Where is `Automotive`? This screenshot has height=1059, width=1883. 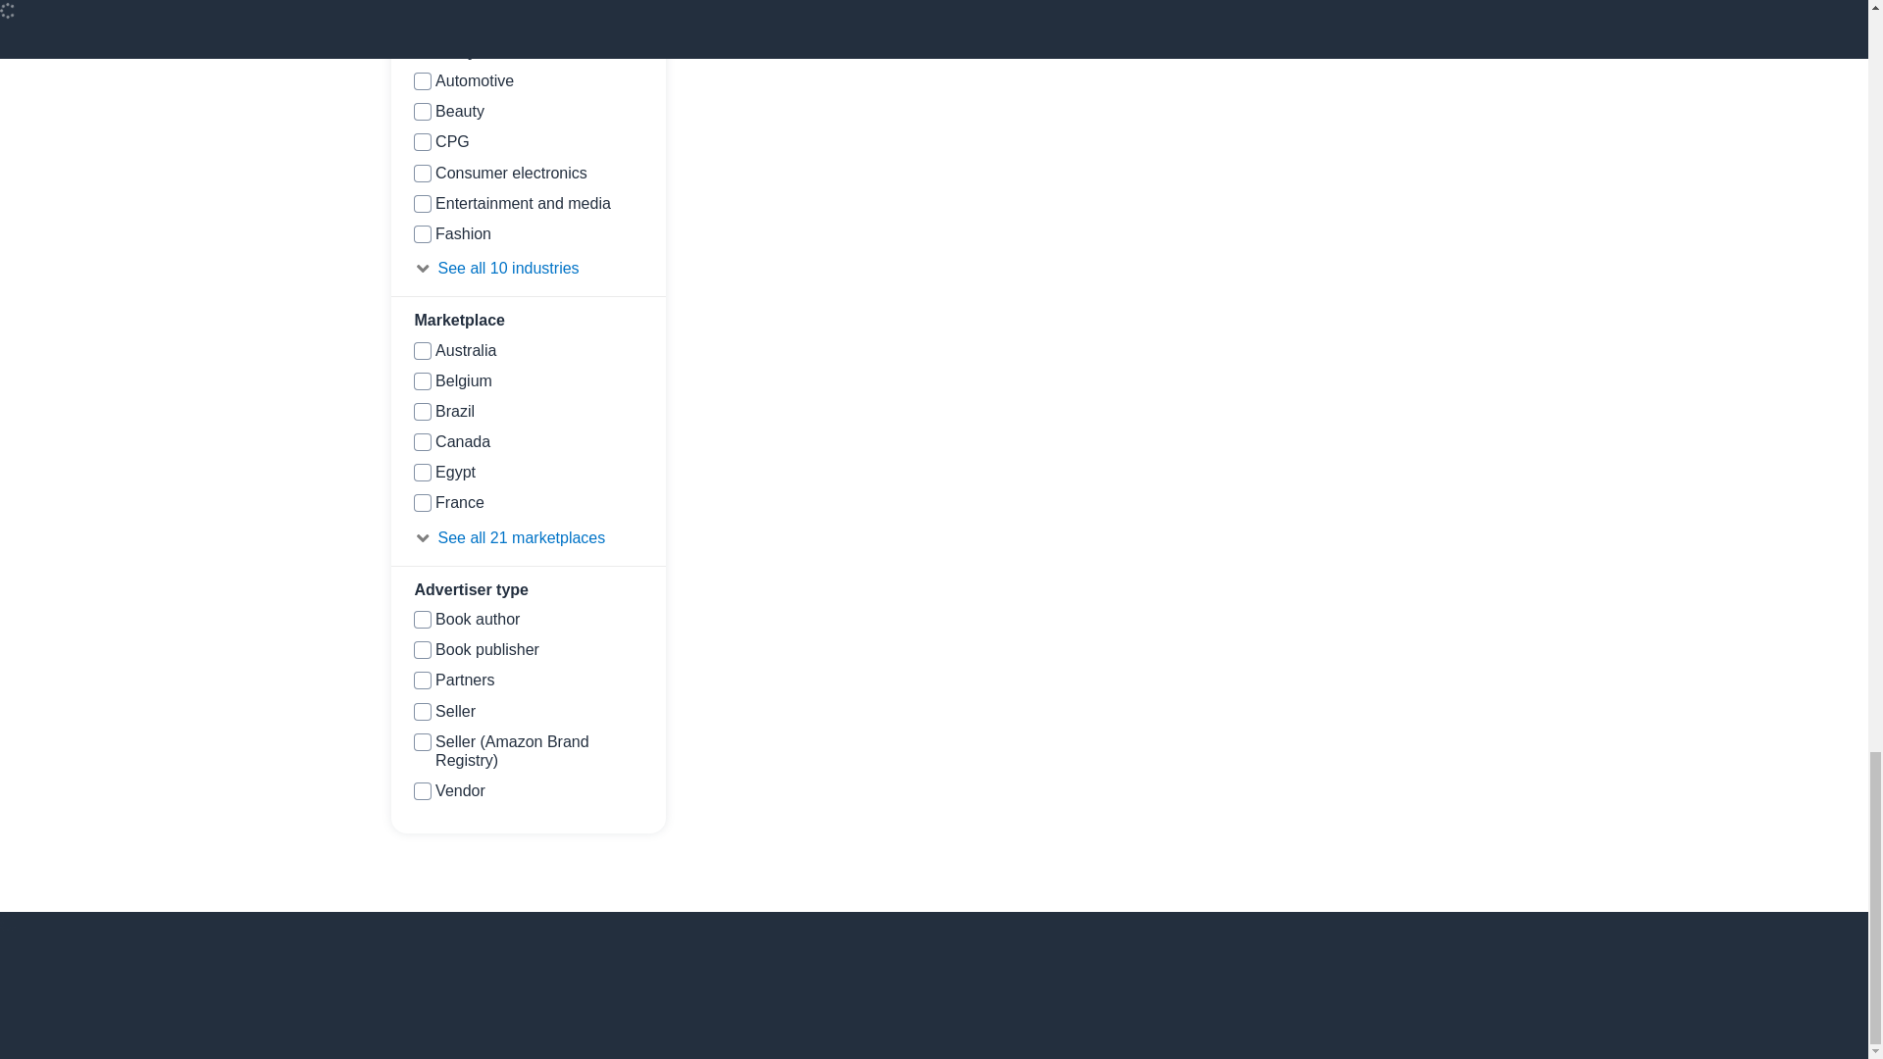
Automotive is located at coordinates (422, 80).